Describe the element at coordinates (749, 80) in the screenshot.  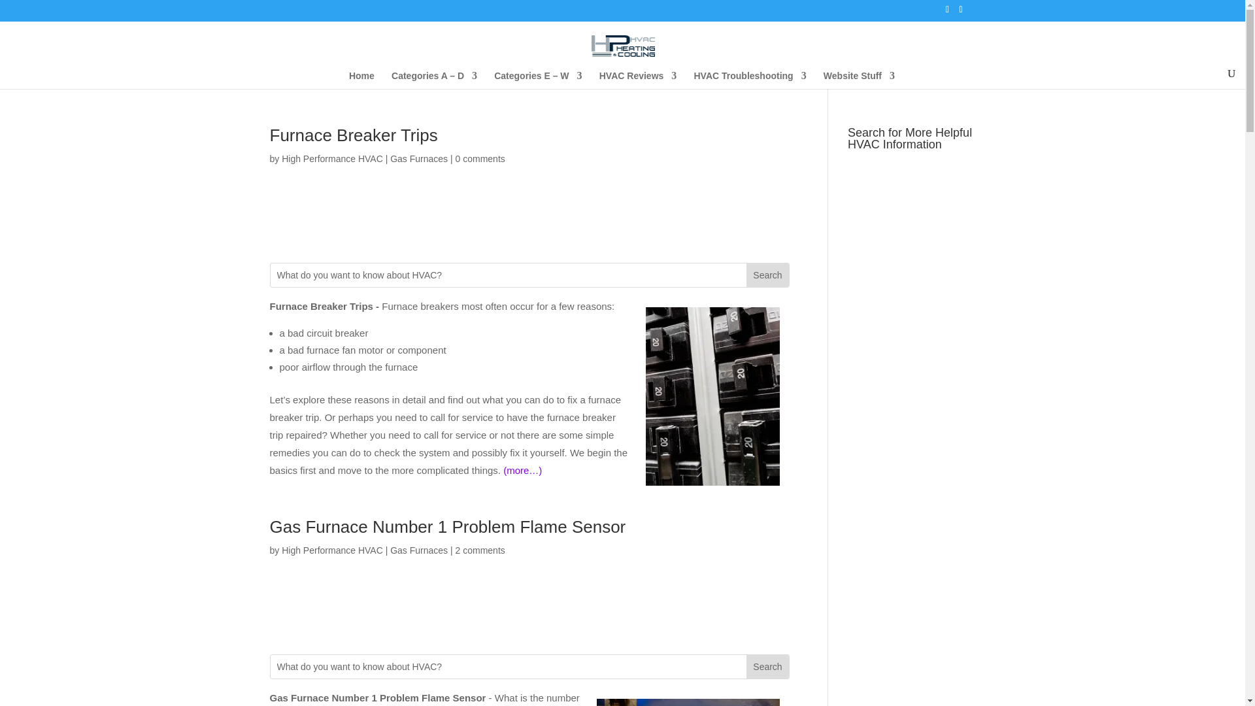
I see `HVAC Troubleshooting` at that location.